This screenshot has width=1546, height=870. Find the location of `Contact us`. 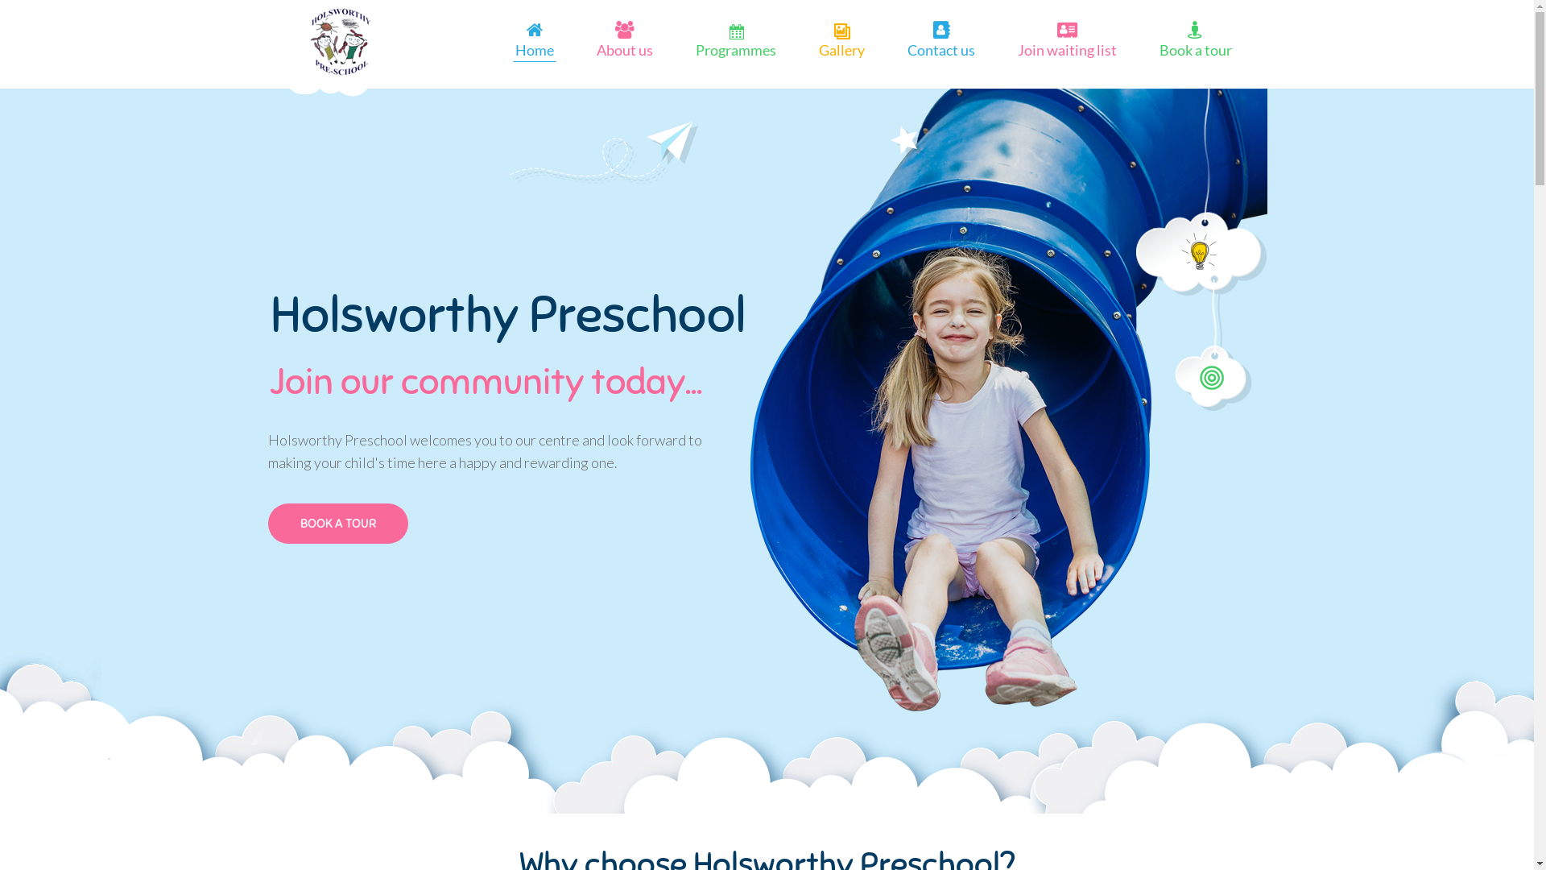

Contact us is located at coordinates (940, 50).